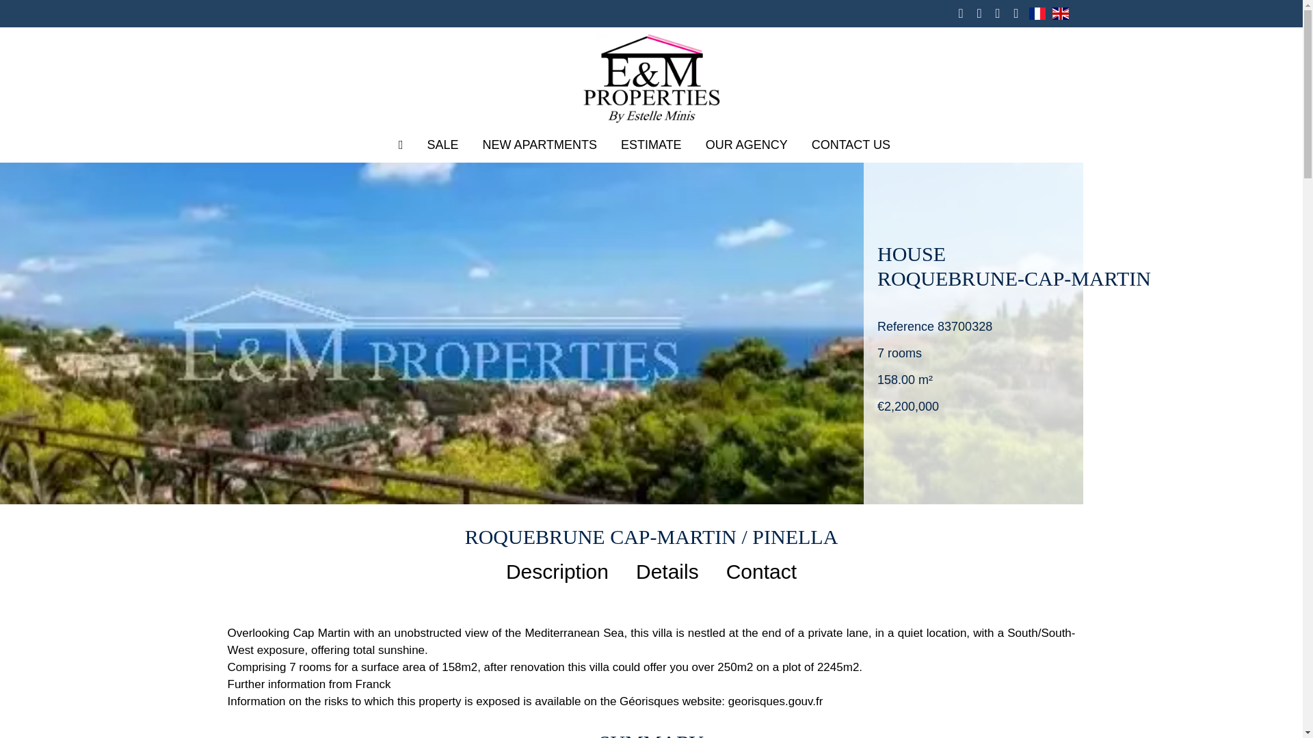 The image size is (1313, 738). What do you see at coordinates (651, 145) in the screenshot?
I see `ESTIMATE` at bounding box center [651, 145].